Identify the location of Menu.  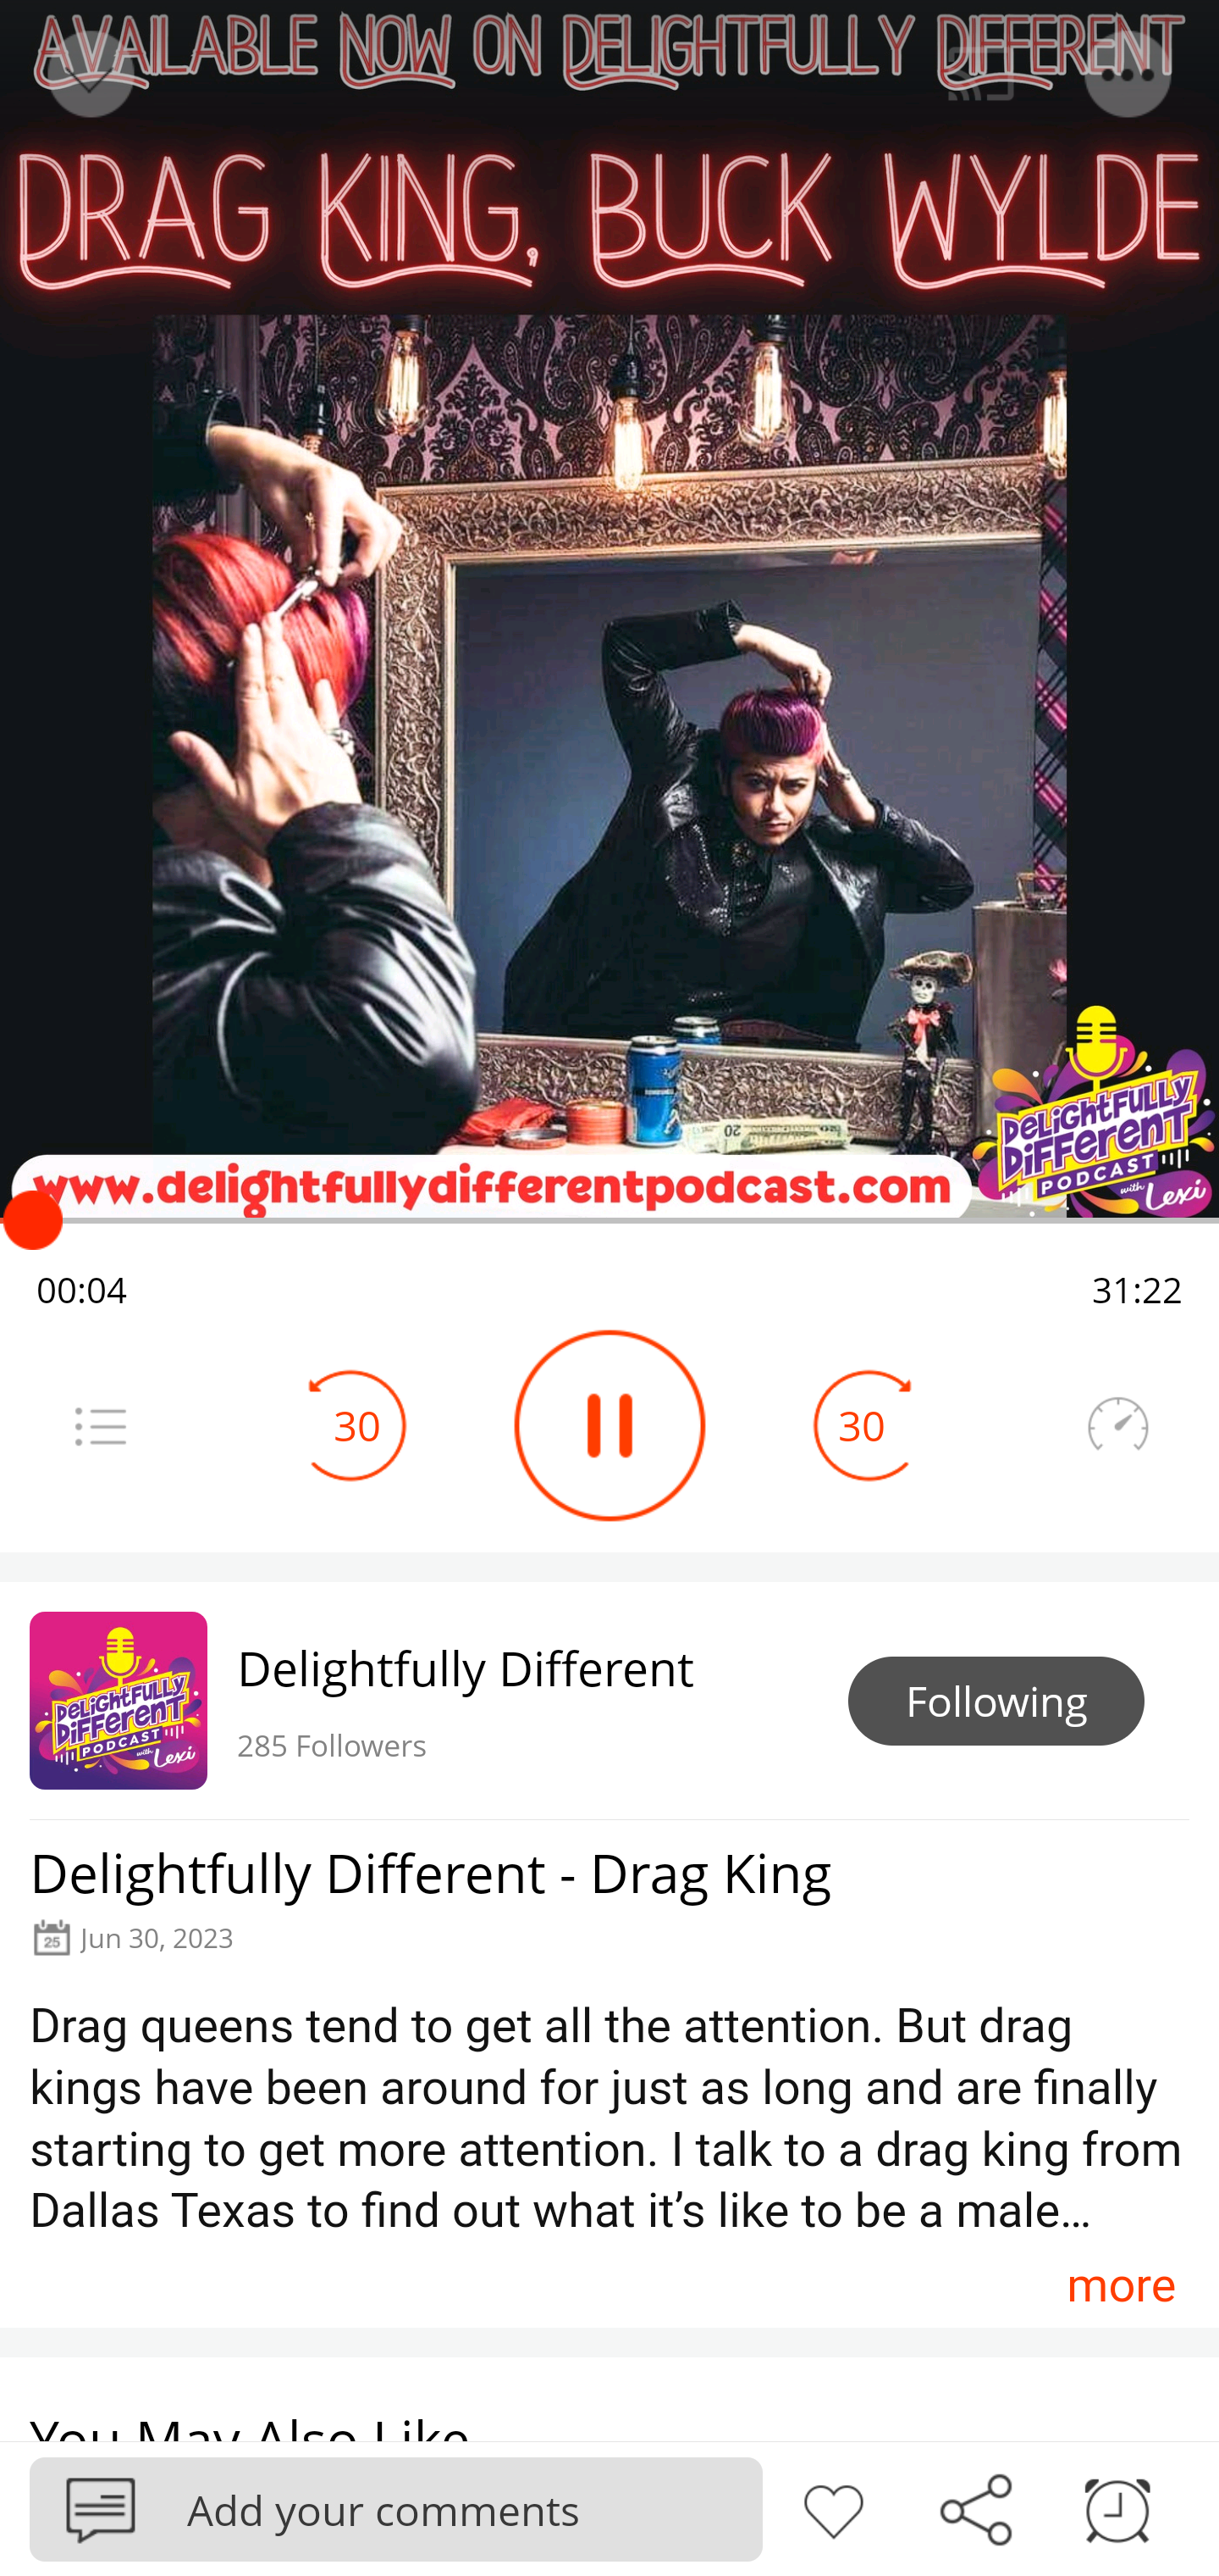
(100, 1425).